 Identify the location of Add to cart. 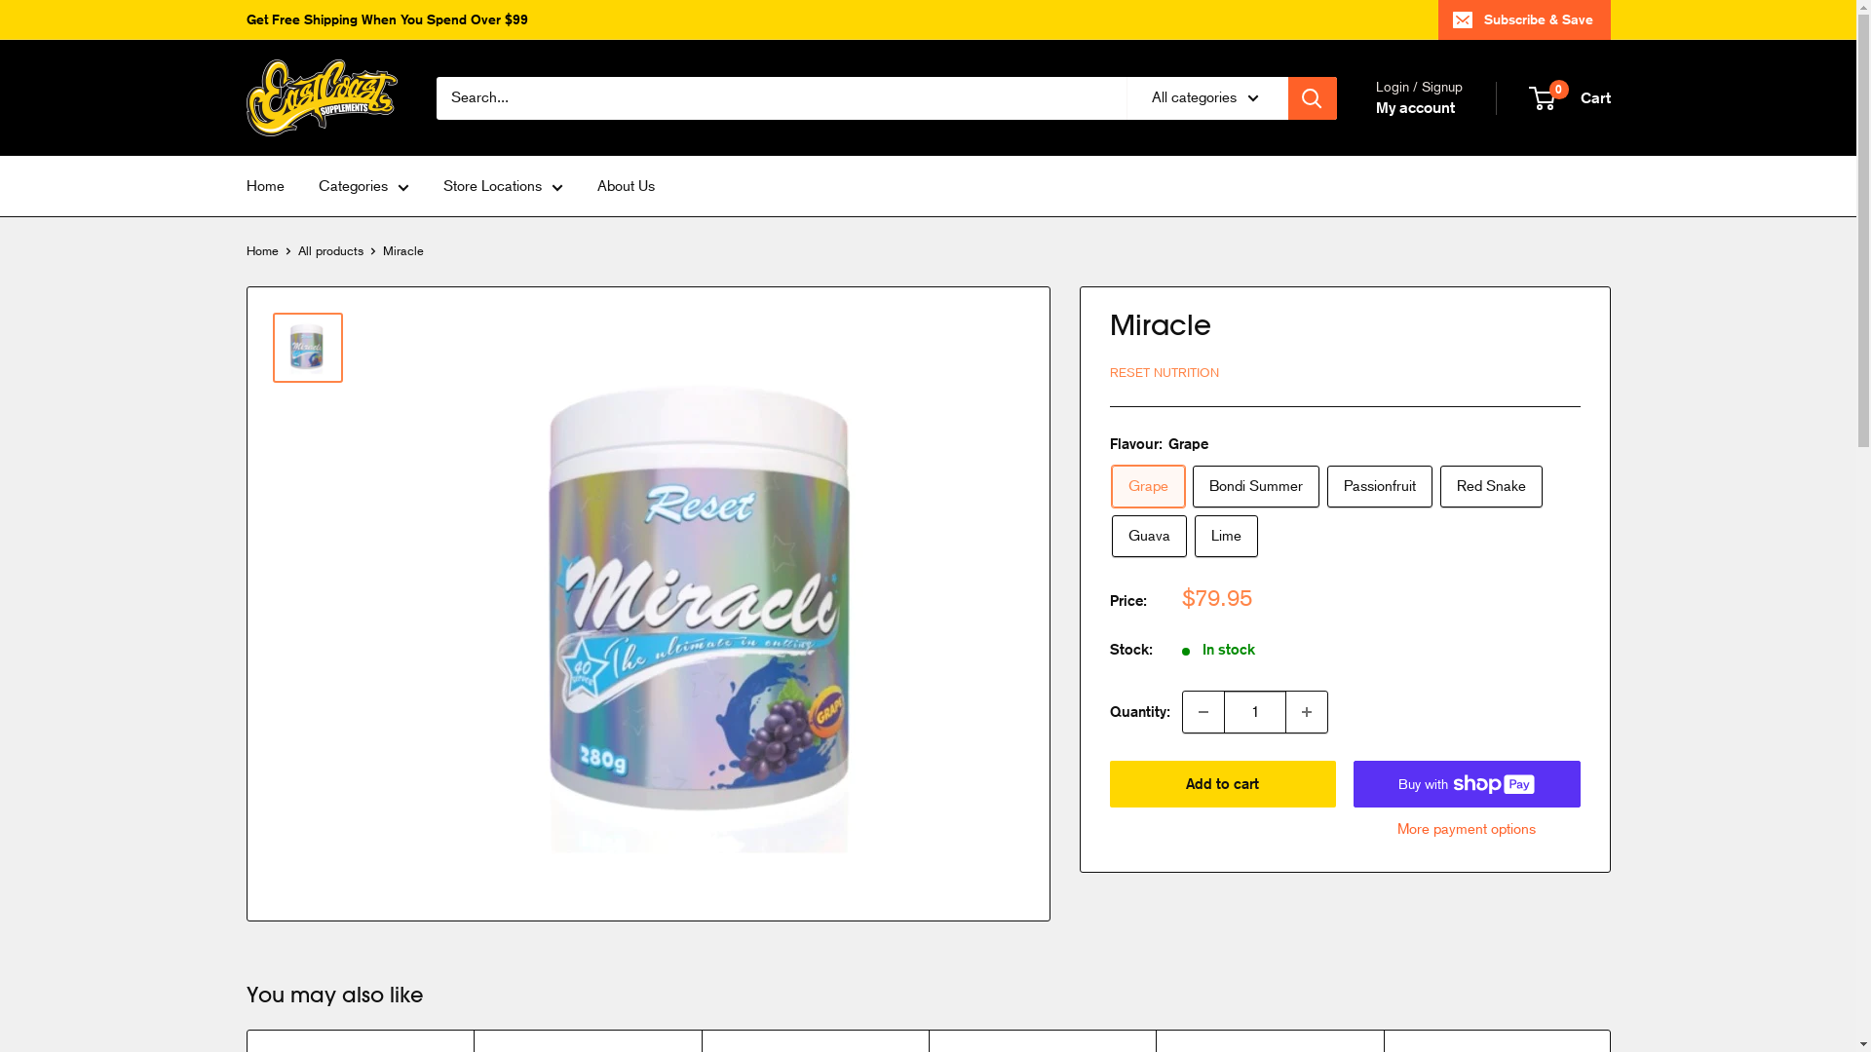
(1222, 784).